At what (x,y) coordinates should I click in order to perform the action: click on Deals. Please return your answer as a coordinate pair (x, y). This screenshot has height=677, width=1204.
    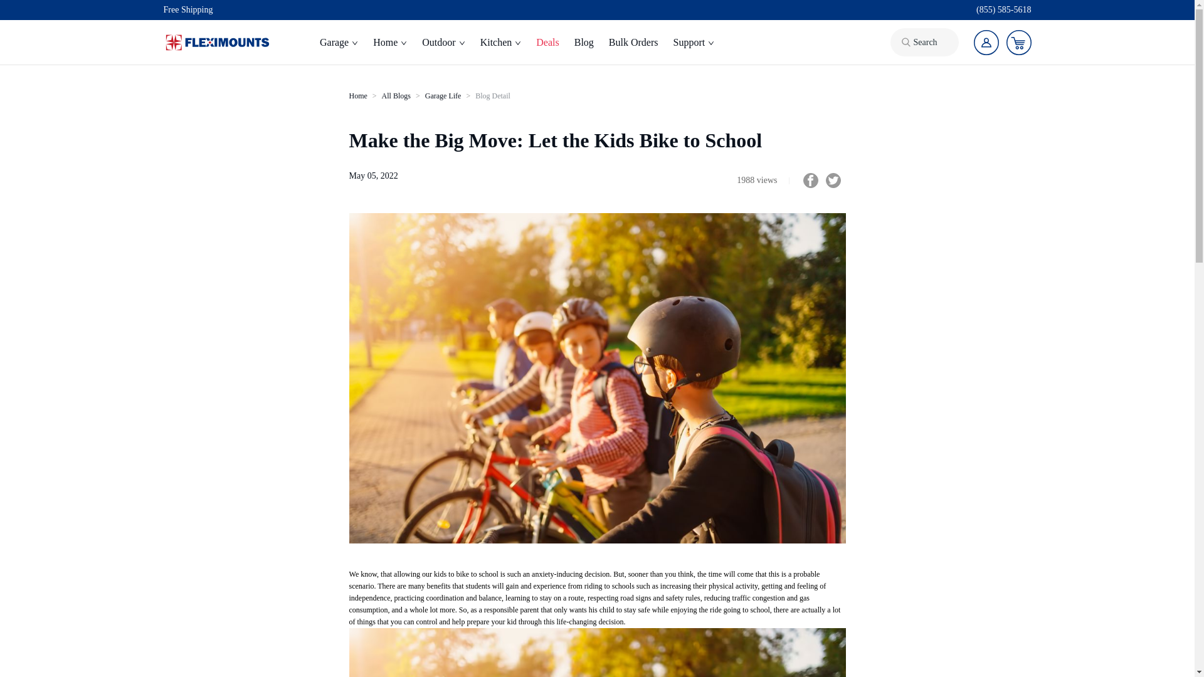
    Looking at the image, I should click on (547, 43).